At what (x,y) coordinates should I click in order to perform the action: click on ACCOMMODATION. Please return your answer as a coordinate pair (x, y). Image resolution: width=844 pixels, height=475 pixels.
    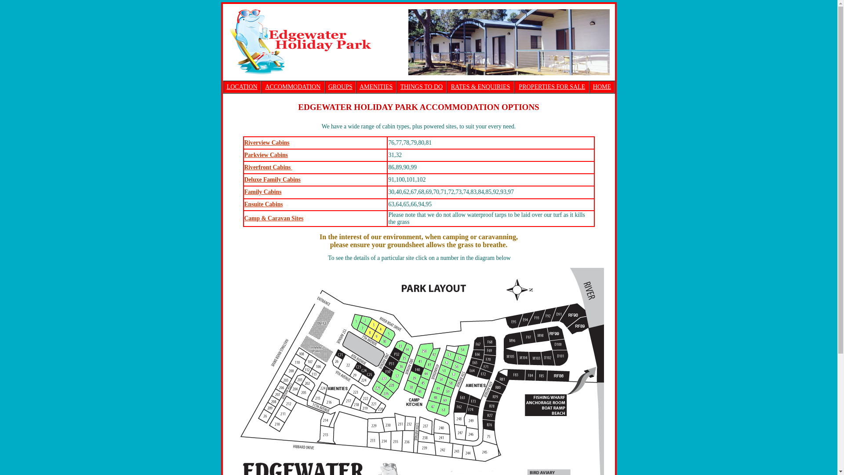
    Looking at the image, I should click on (293, 87).